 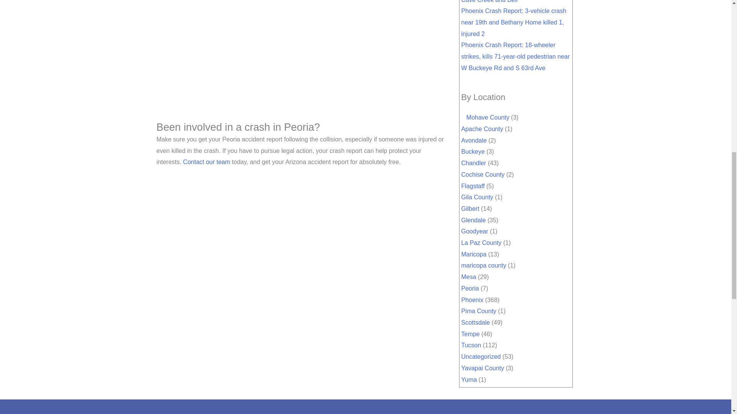 What do you see at coordinates (482, 129) in the screenshot?
I see `Apache County` at bounding box center [482, 129].